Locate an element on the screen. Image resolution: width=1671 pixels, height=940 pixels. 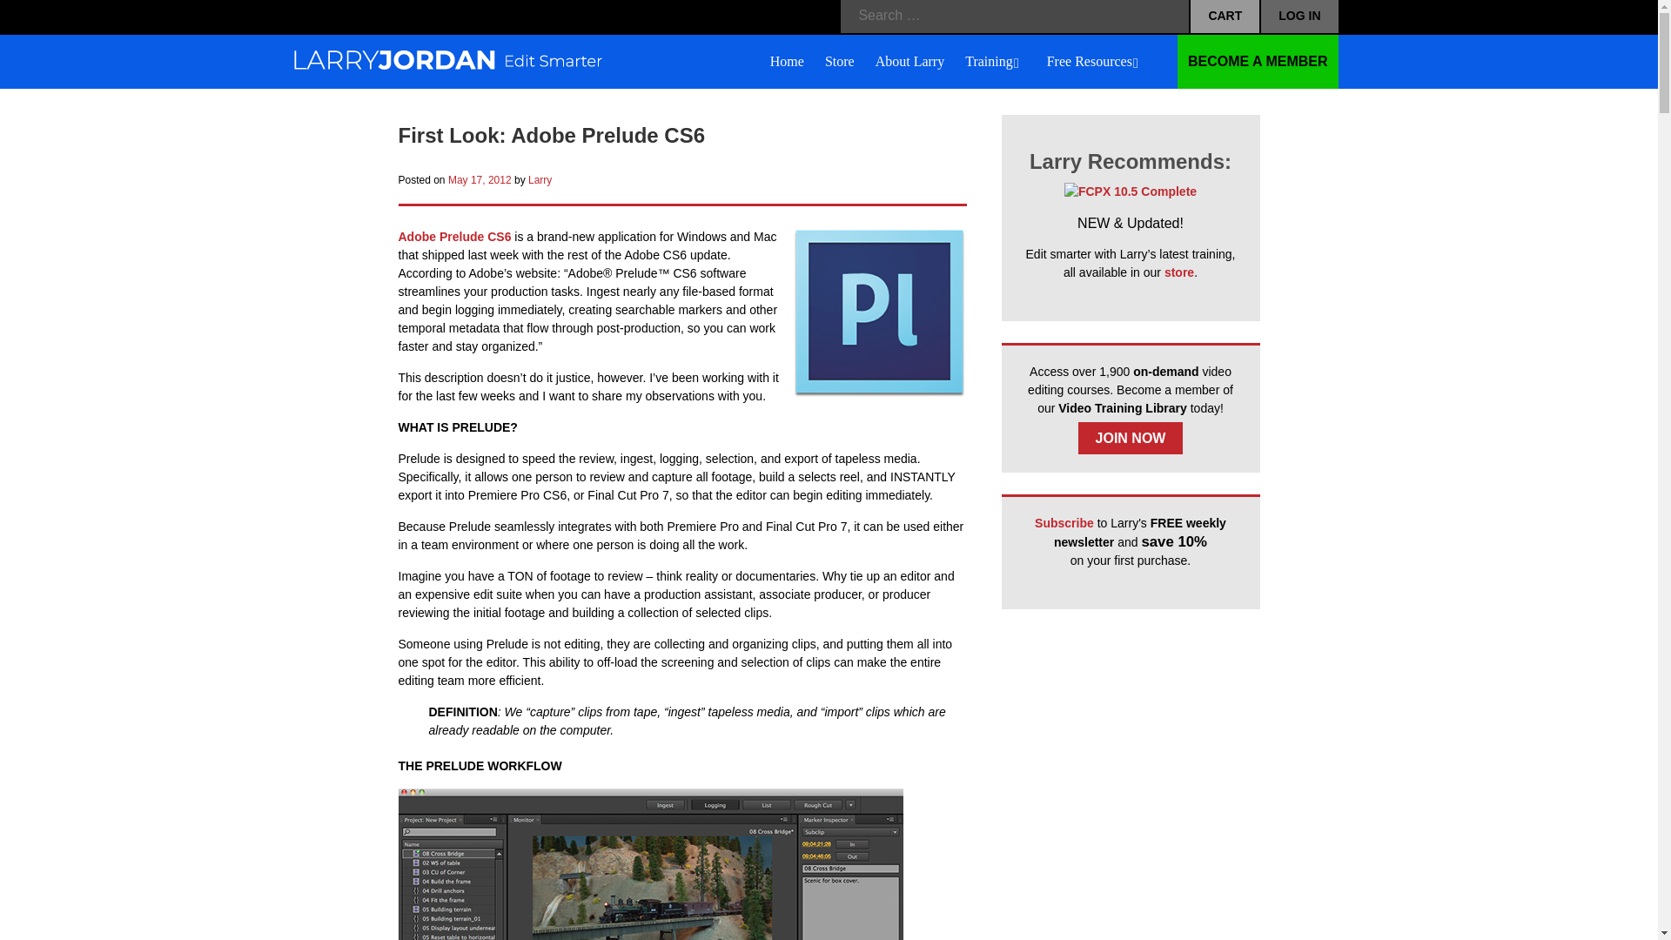
About Larry is located at coordinates (910, 63).